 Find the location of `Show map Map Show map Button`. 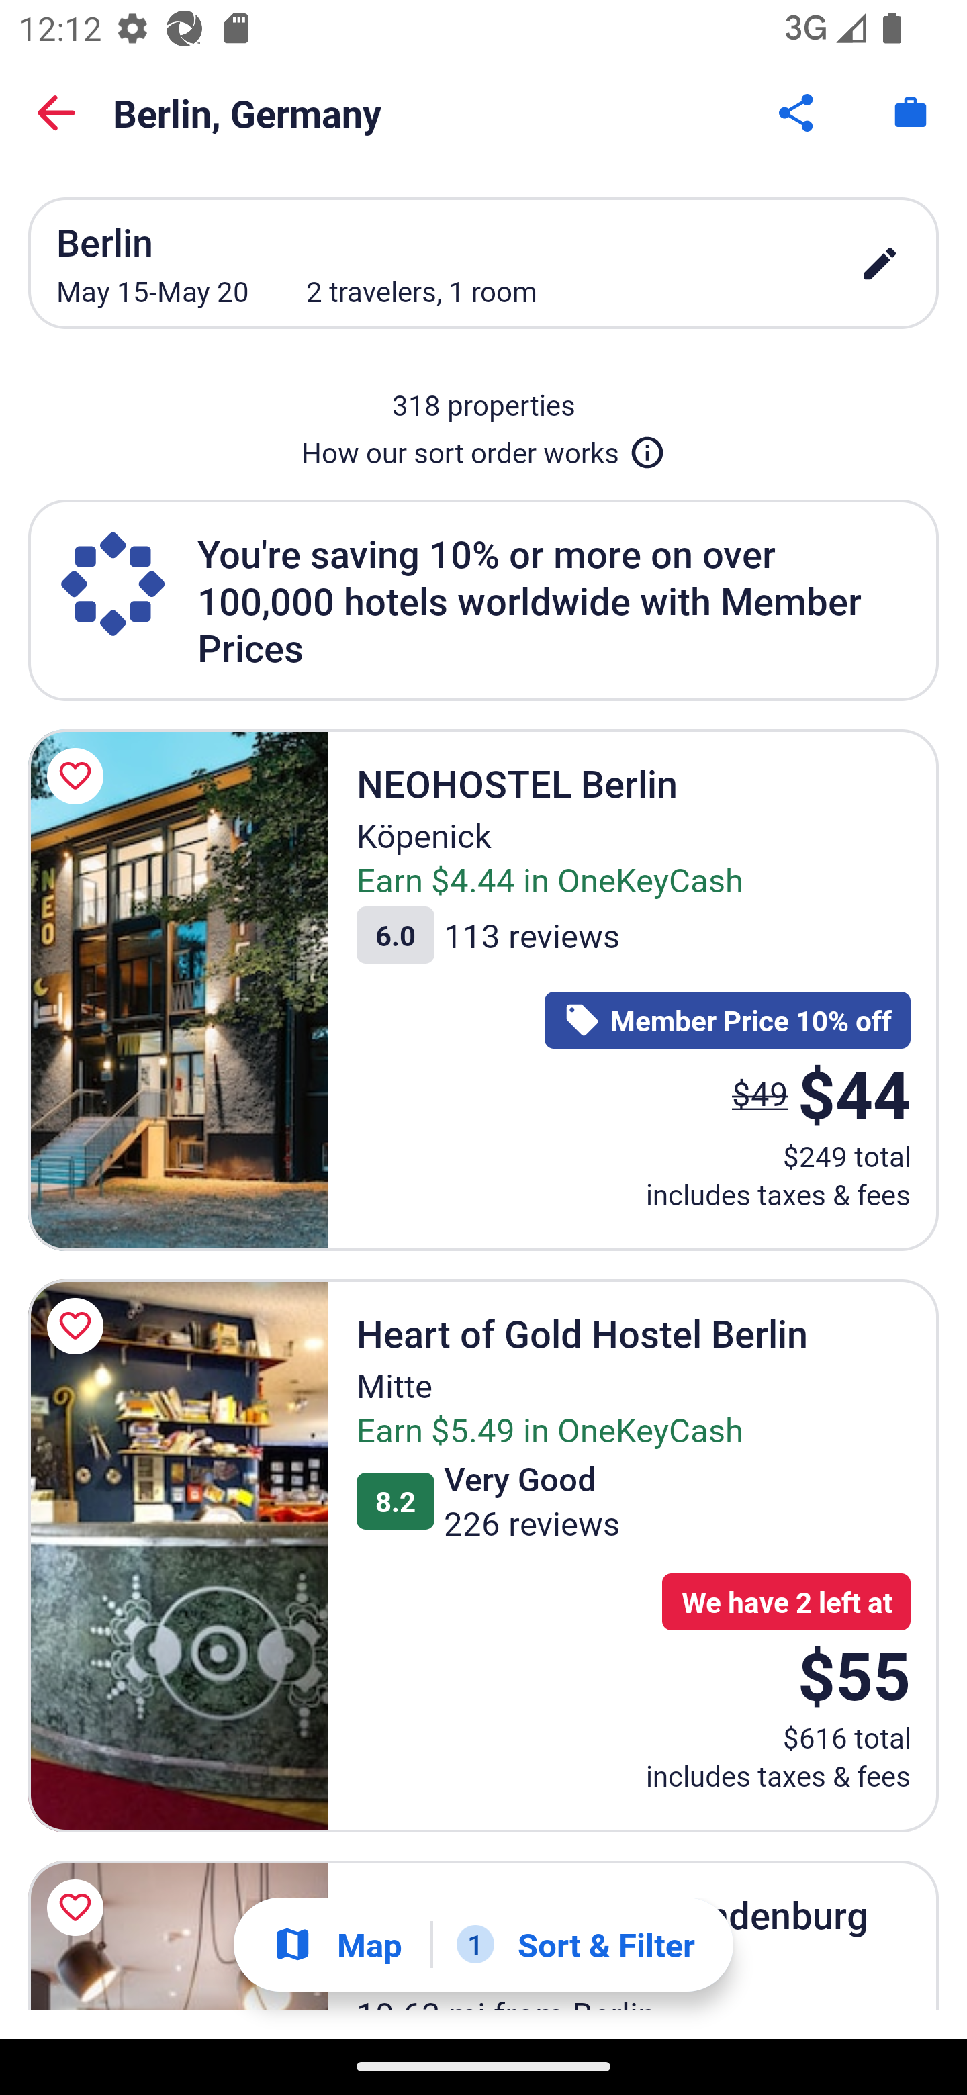

Show map Map Show map Button is located at coordinates (337, 1945).